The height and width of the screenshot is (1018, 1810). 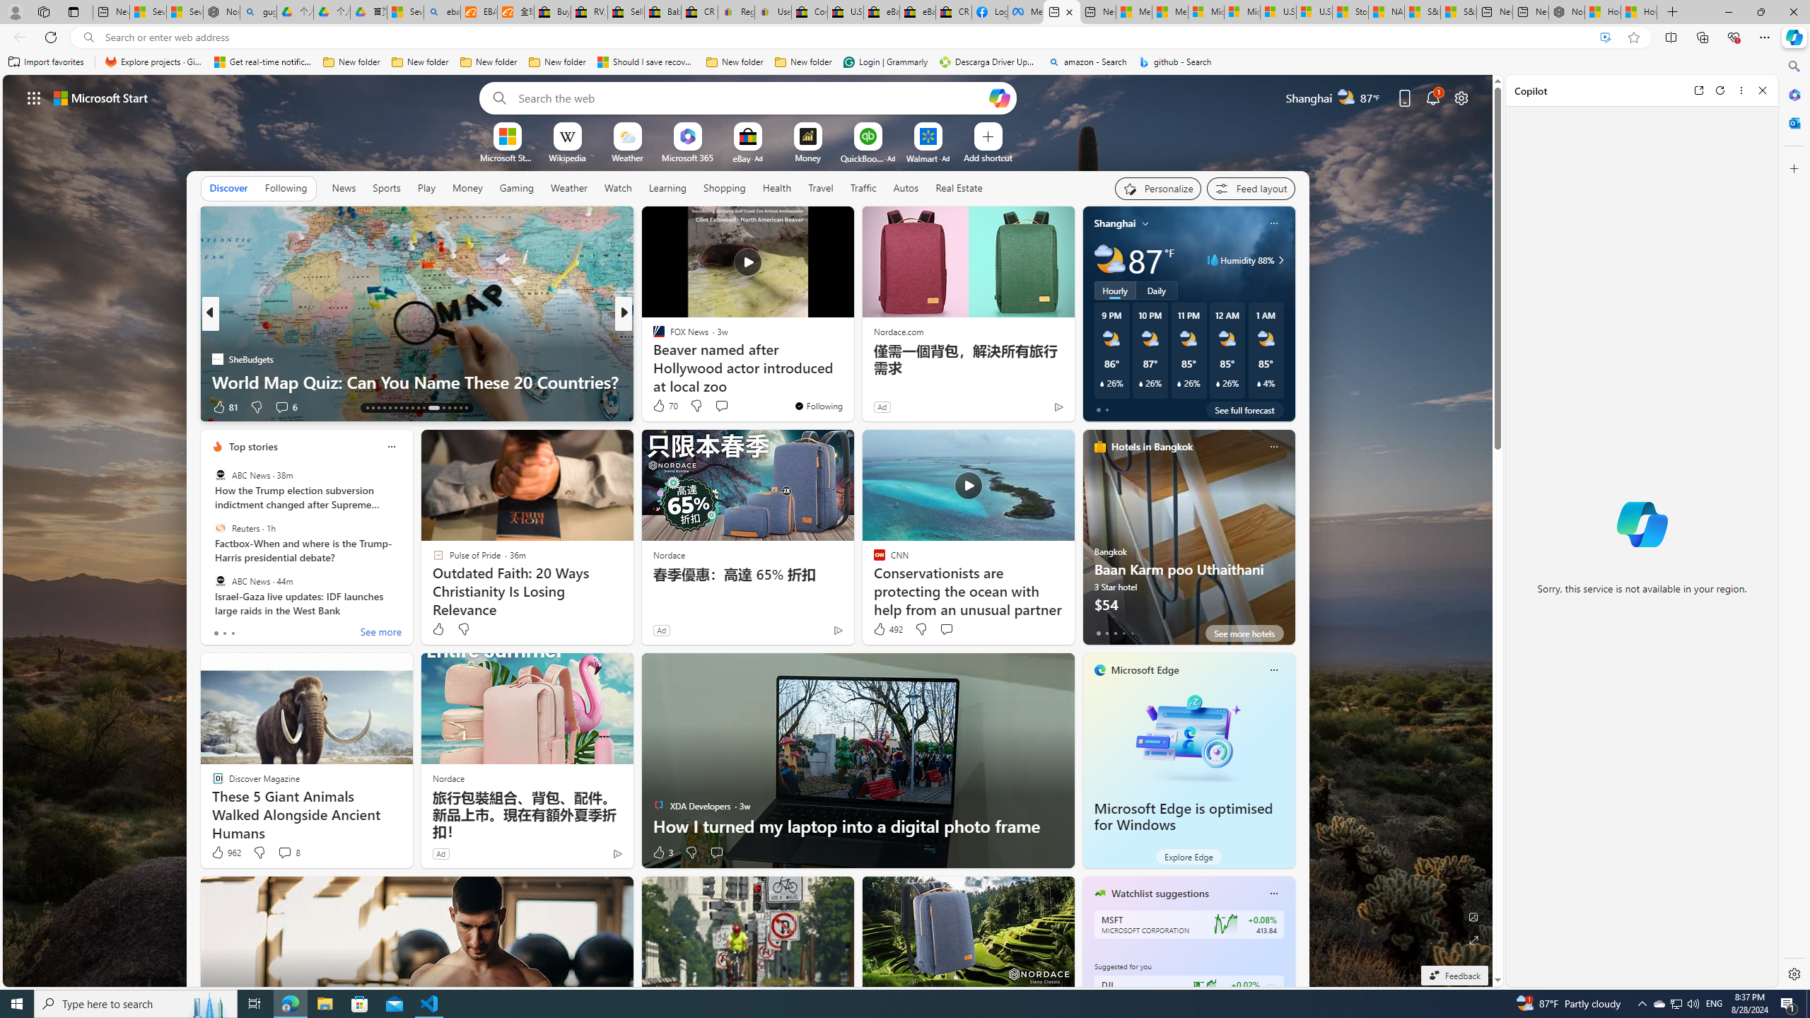 I want to click on Personalize your feed", so click(x=1158, y=188).